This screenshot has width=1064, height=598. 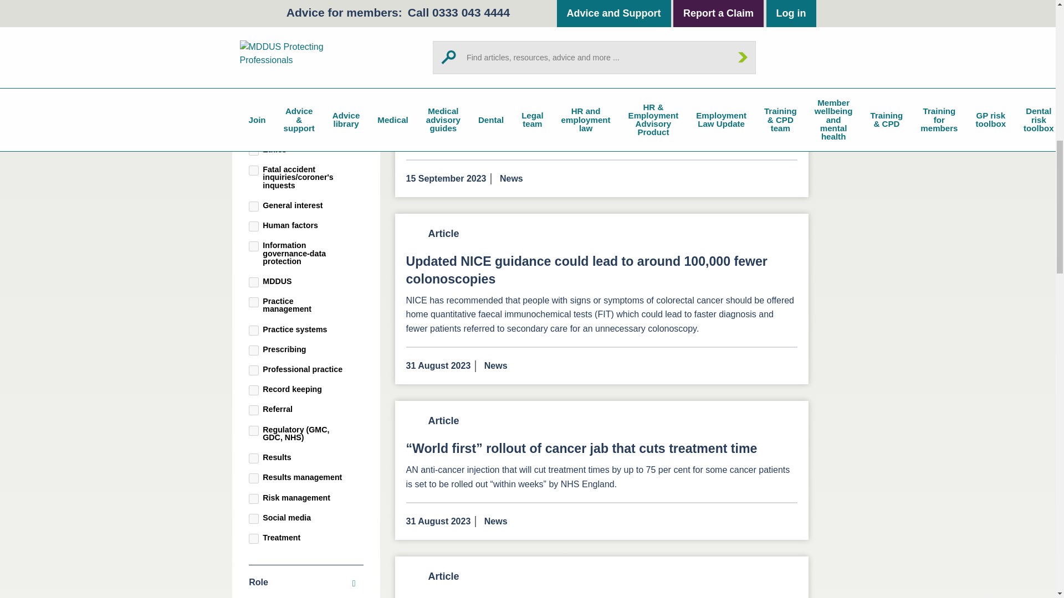 What do you see at coordinates (254, 50) in the screenshot?
I see `2BB53D2B6B5C4136A6C0EE3EC9C5EA30` at bounding box center [254, 50].